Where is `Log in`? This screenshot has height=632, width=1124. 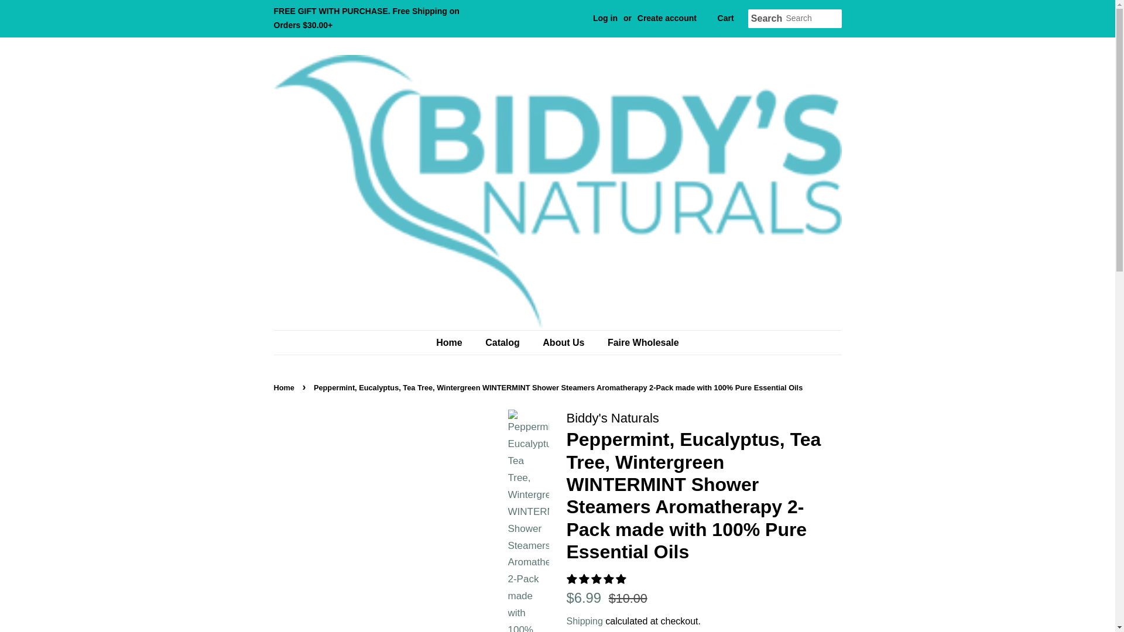
Log in is located at coordinates (605, 18).